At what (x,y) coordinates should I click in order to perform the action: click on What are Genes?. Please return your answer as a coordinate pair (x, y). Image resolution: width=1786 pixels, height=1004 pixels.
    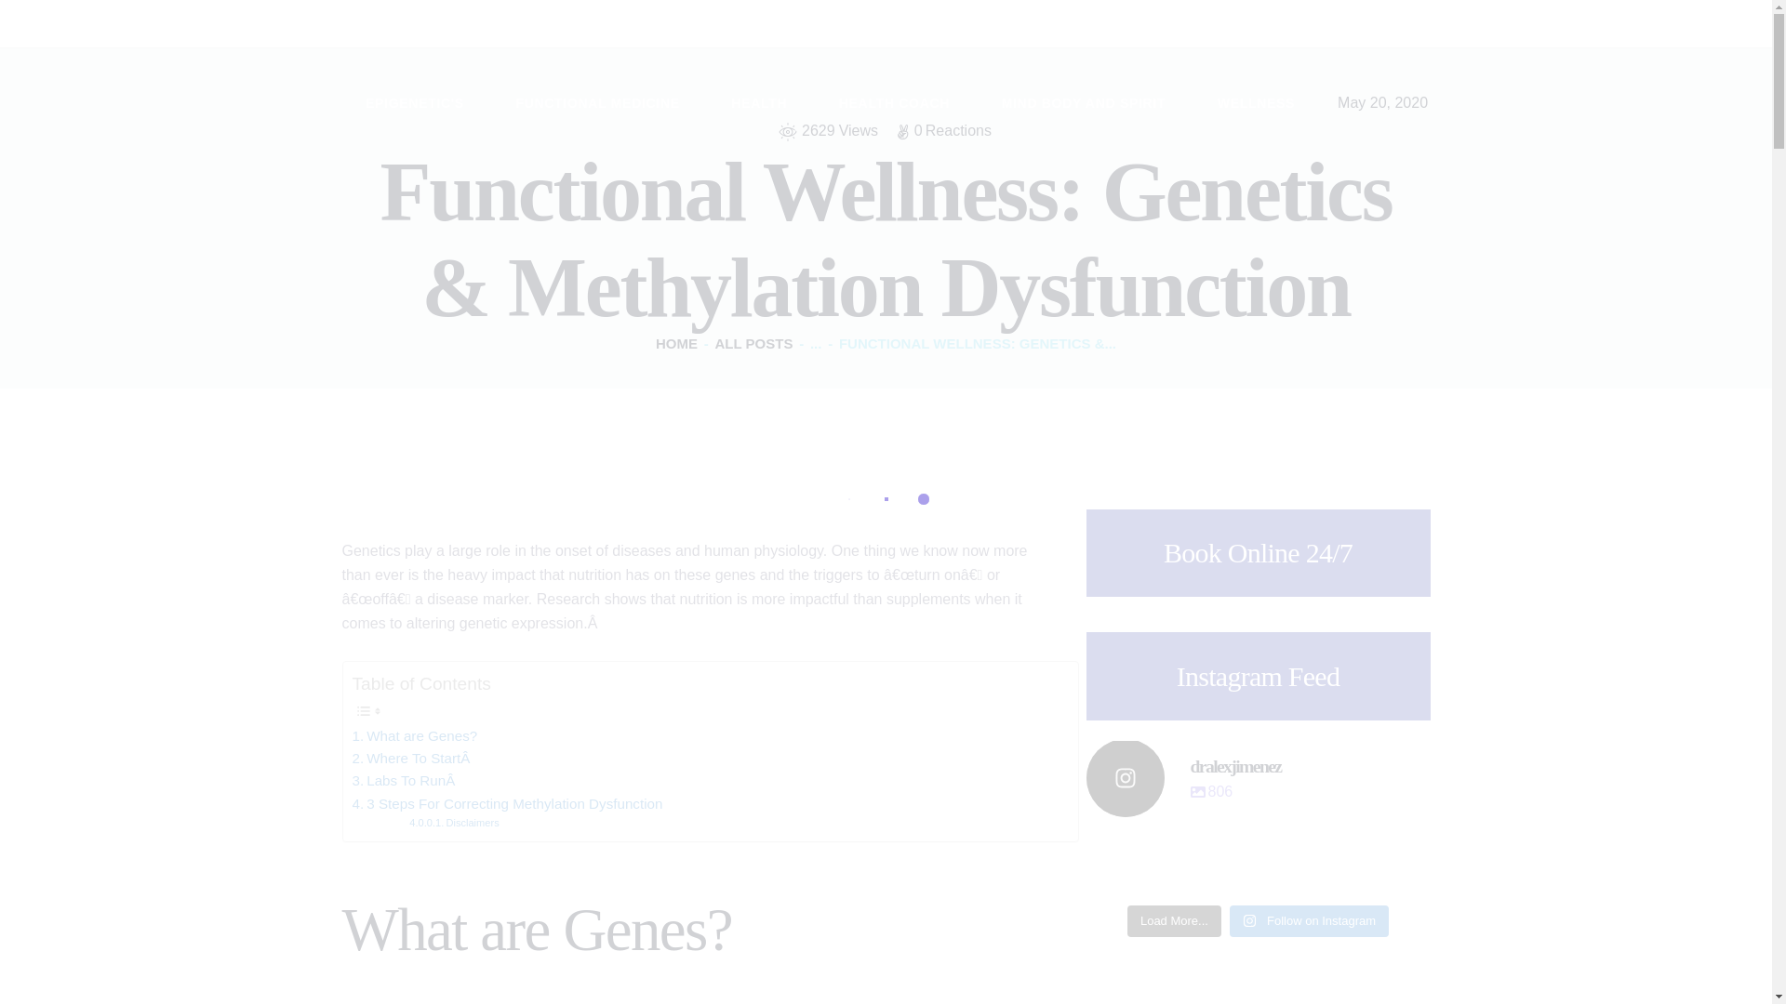
    Looking at the image, I should click on (414, 735).